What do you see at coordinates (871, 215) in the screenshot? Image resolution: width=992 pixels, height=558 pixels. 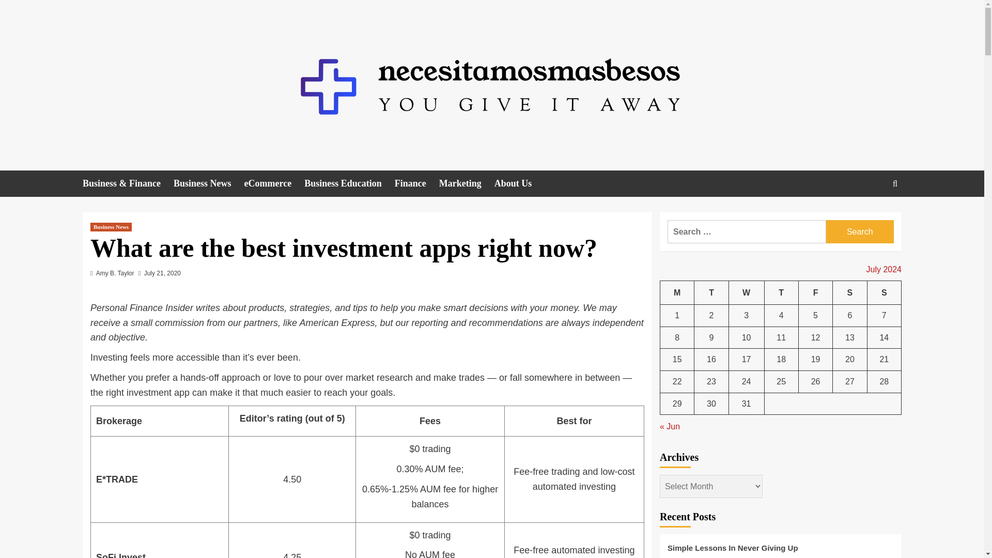 I see `Search` at bounding box center [871, 215].